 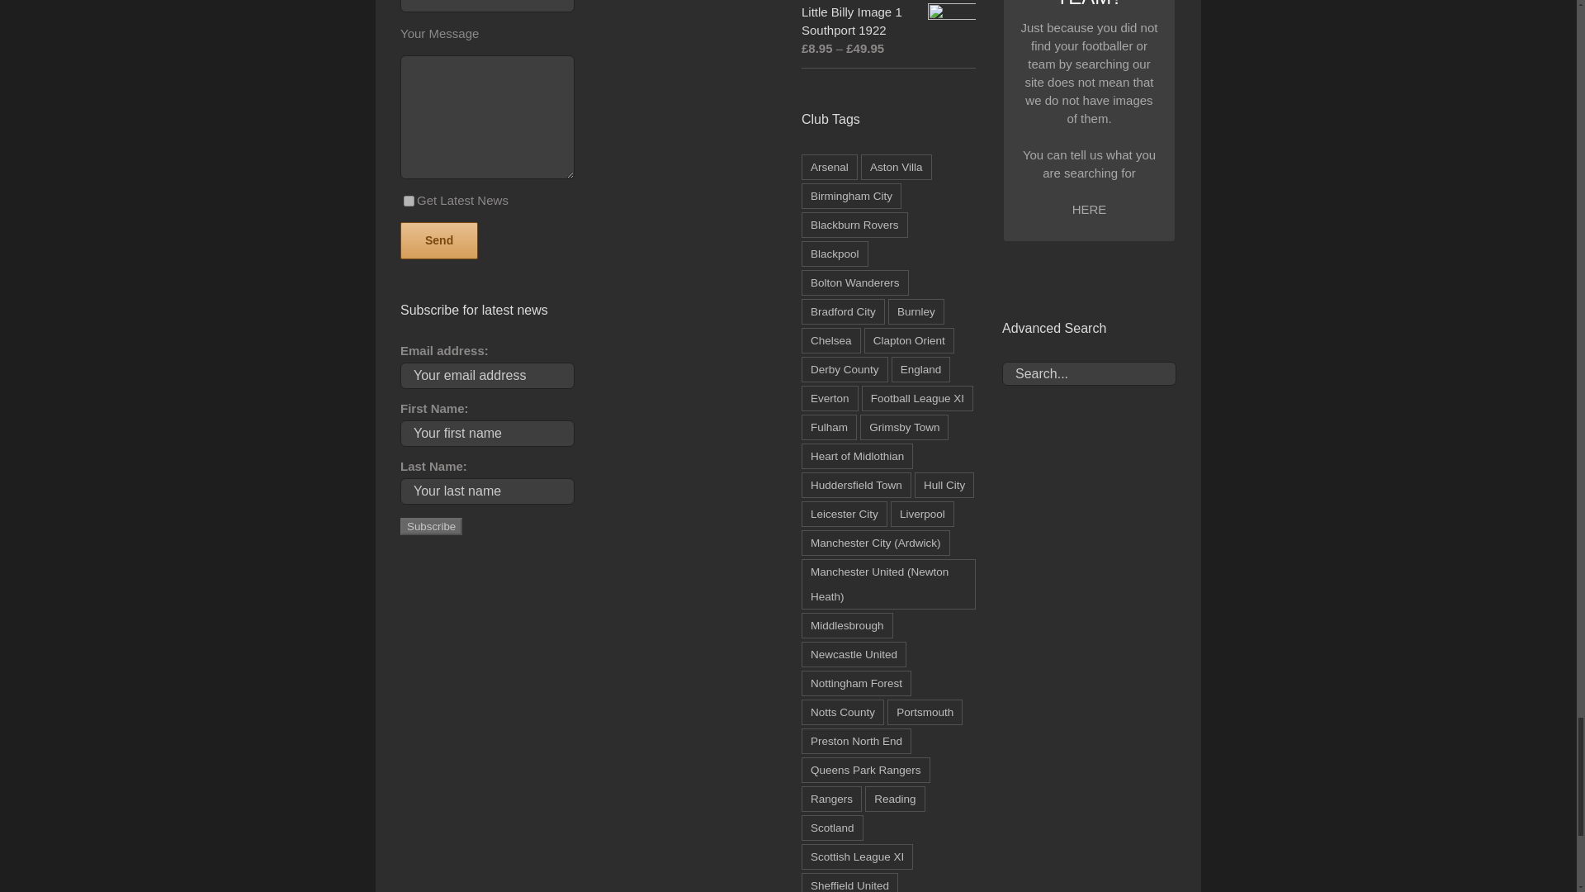 I want to click on 1, so click(x=409, y=200).